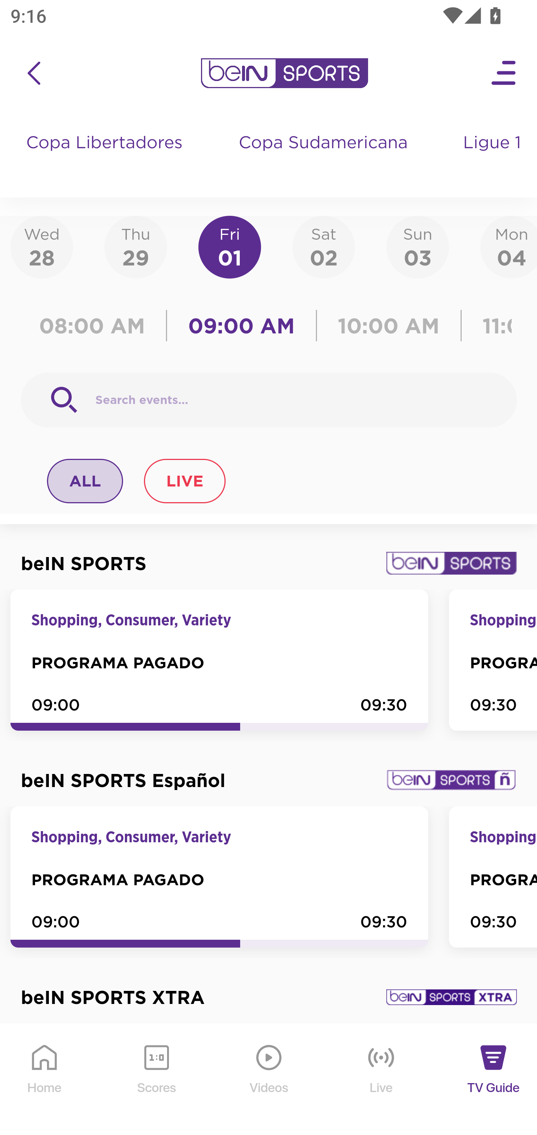 The image size is (537, 1135). What do you see at coordinates (418, 246) in the screenshot?
I see `Sun03` at bounding box center [418, 246].